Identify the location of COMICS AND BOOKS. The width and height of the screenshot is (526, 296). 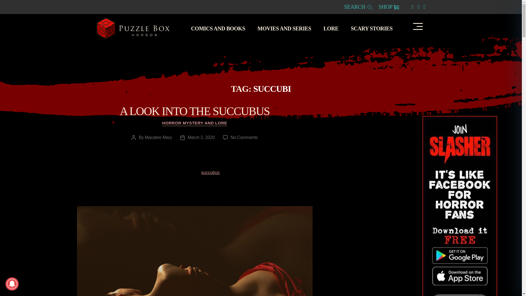
(221, 28).